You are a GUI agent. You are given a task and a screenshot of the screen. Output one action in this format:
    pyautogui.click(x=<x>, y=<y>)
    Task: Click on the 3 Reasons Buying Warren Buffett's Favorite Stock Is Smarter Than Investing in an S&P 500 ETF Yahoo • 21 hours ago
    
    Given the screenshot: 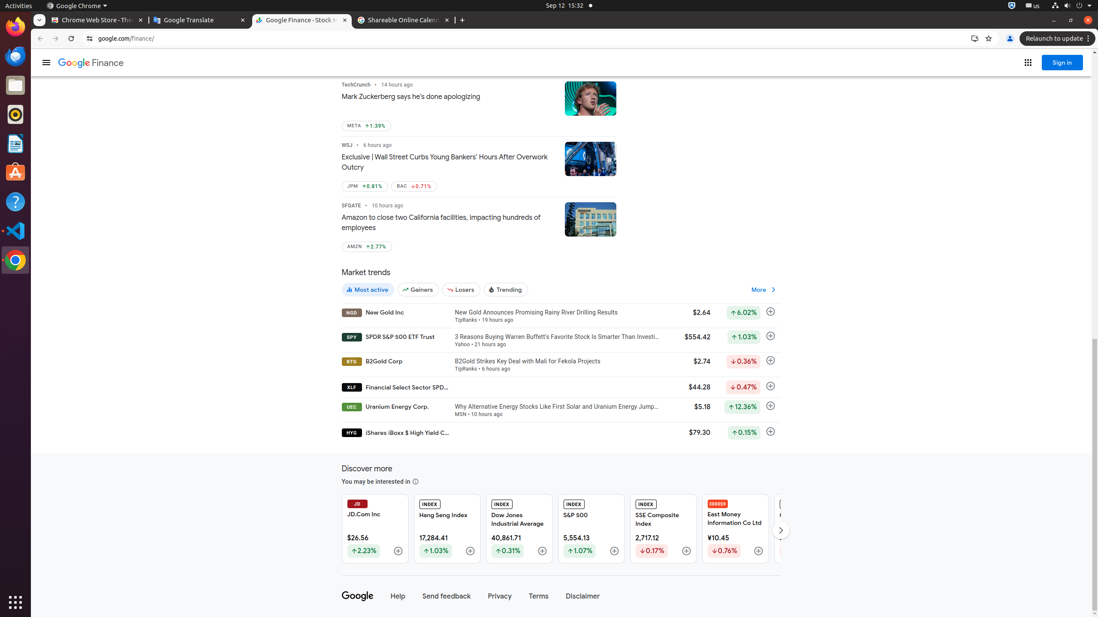 What is the action you would take?
    pyautogui.click(x=558, y=340)
    